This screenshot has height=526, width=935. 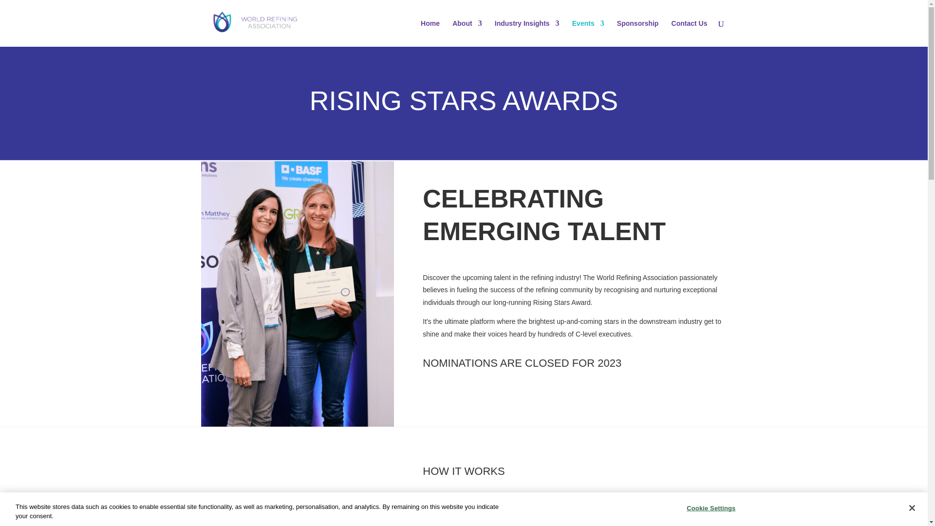 I want to click on Sponsorship, so click(x=638, y=33).